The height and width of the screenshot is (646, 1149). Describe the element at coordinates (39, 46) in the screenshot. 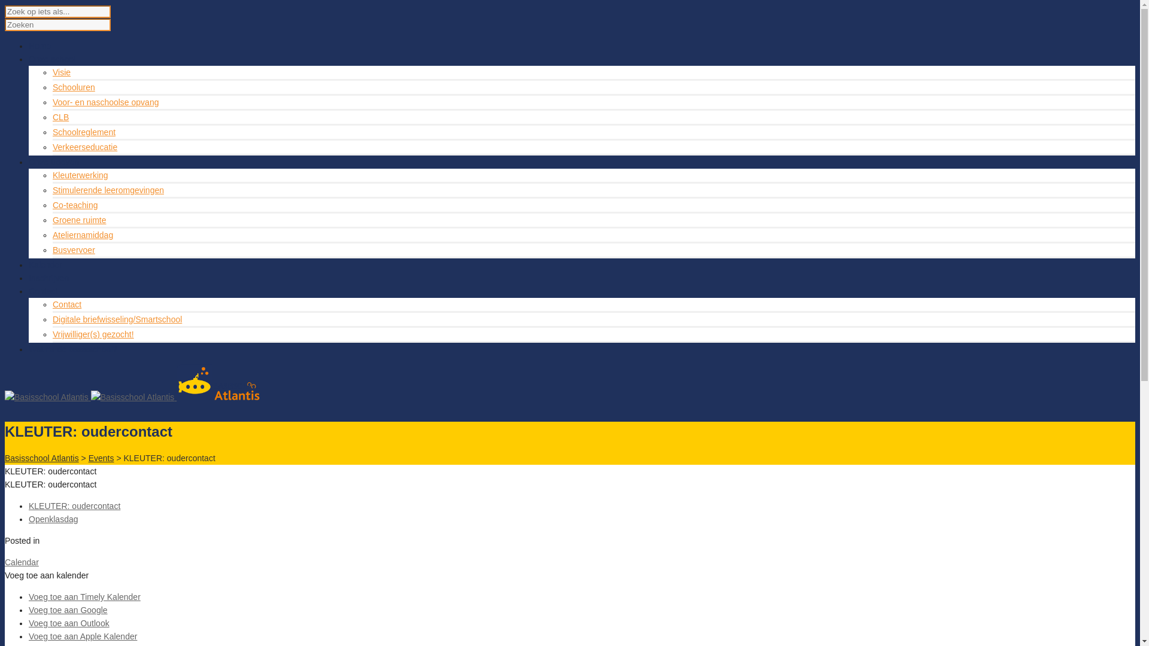

I see `Home` at that location.